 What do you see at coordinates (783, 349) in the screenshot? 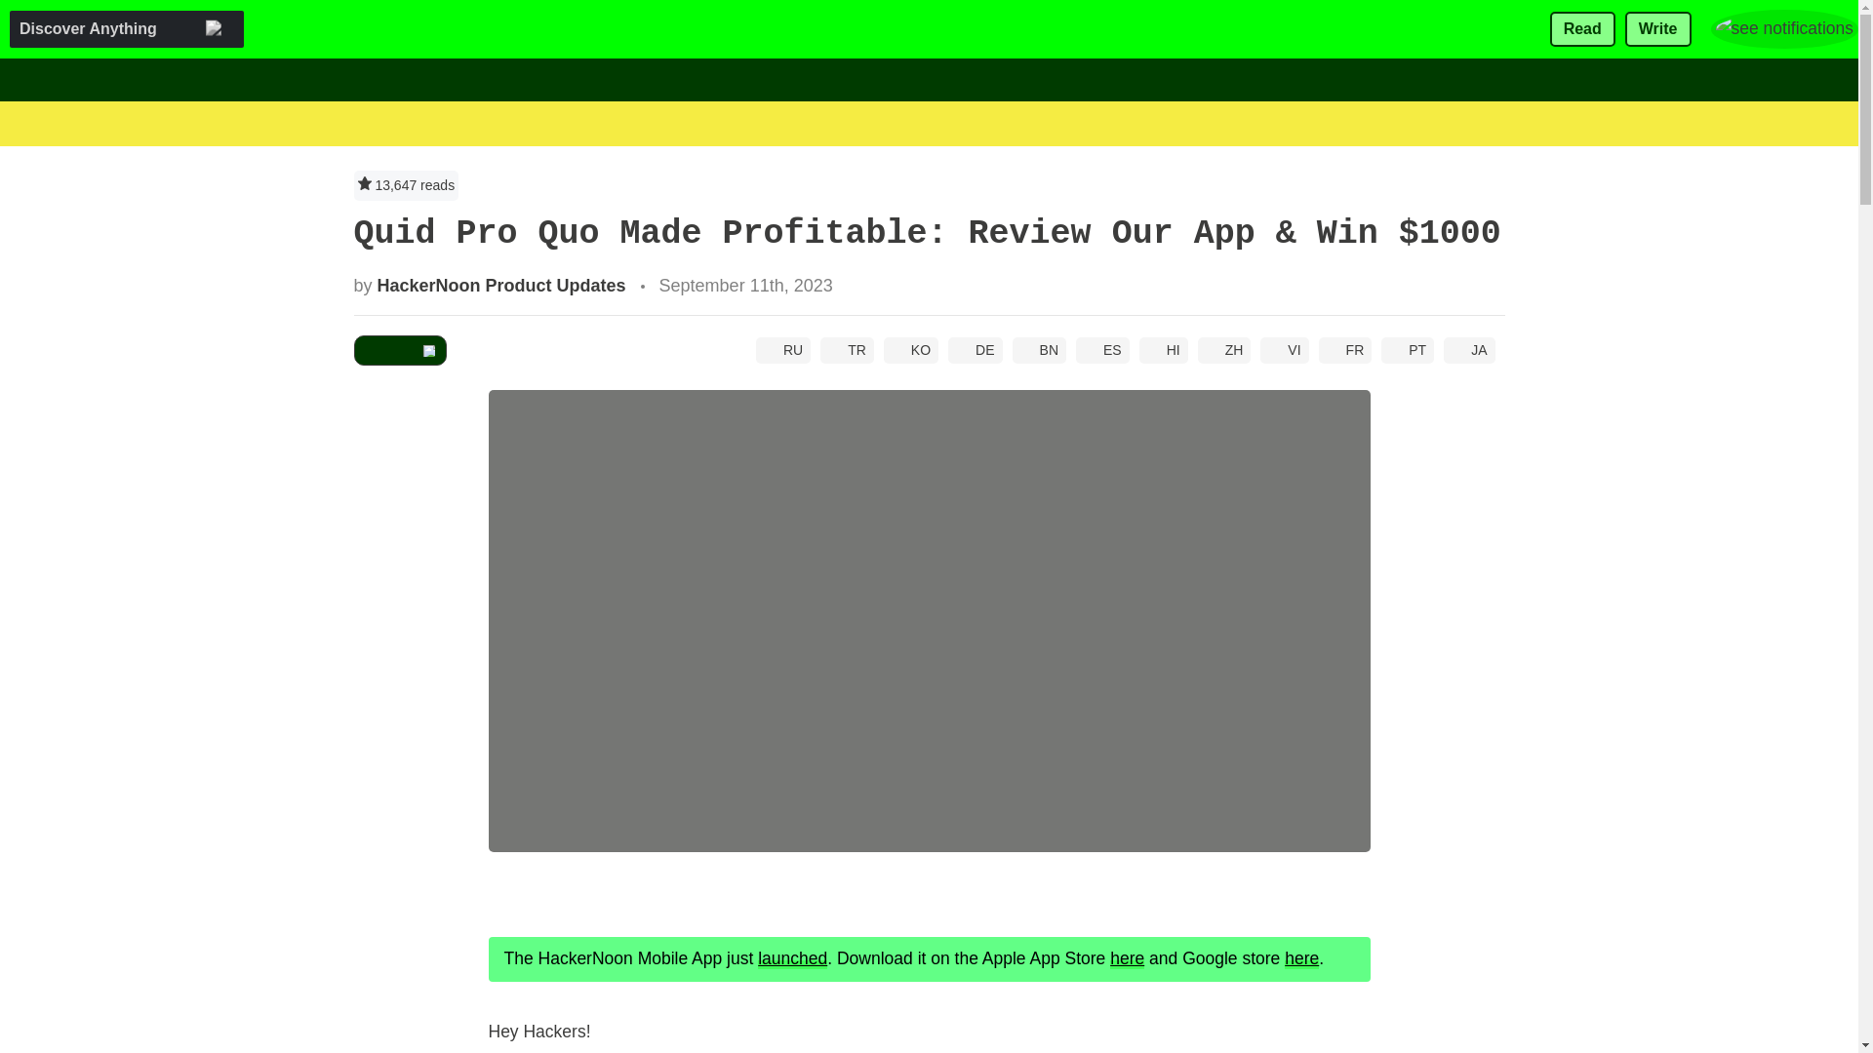
I see `RU` at bounding box center [783, 349].